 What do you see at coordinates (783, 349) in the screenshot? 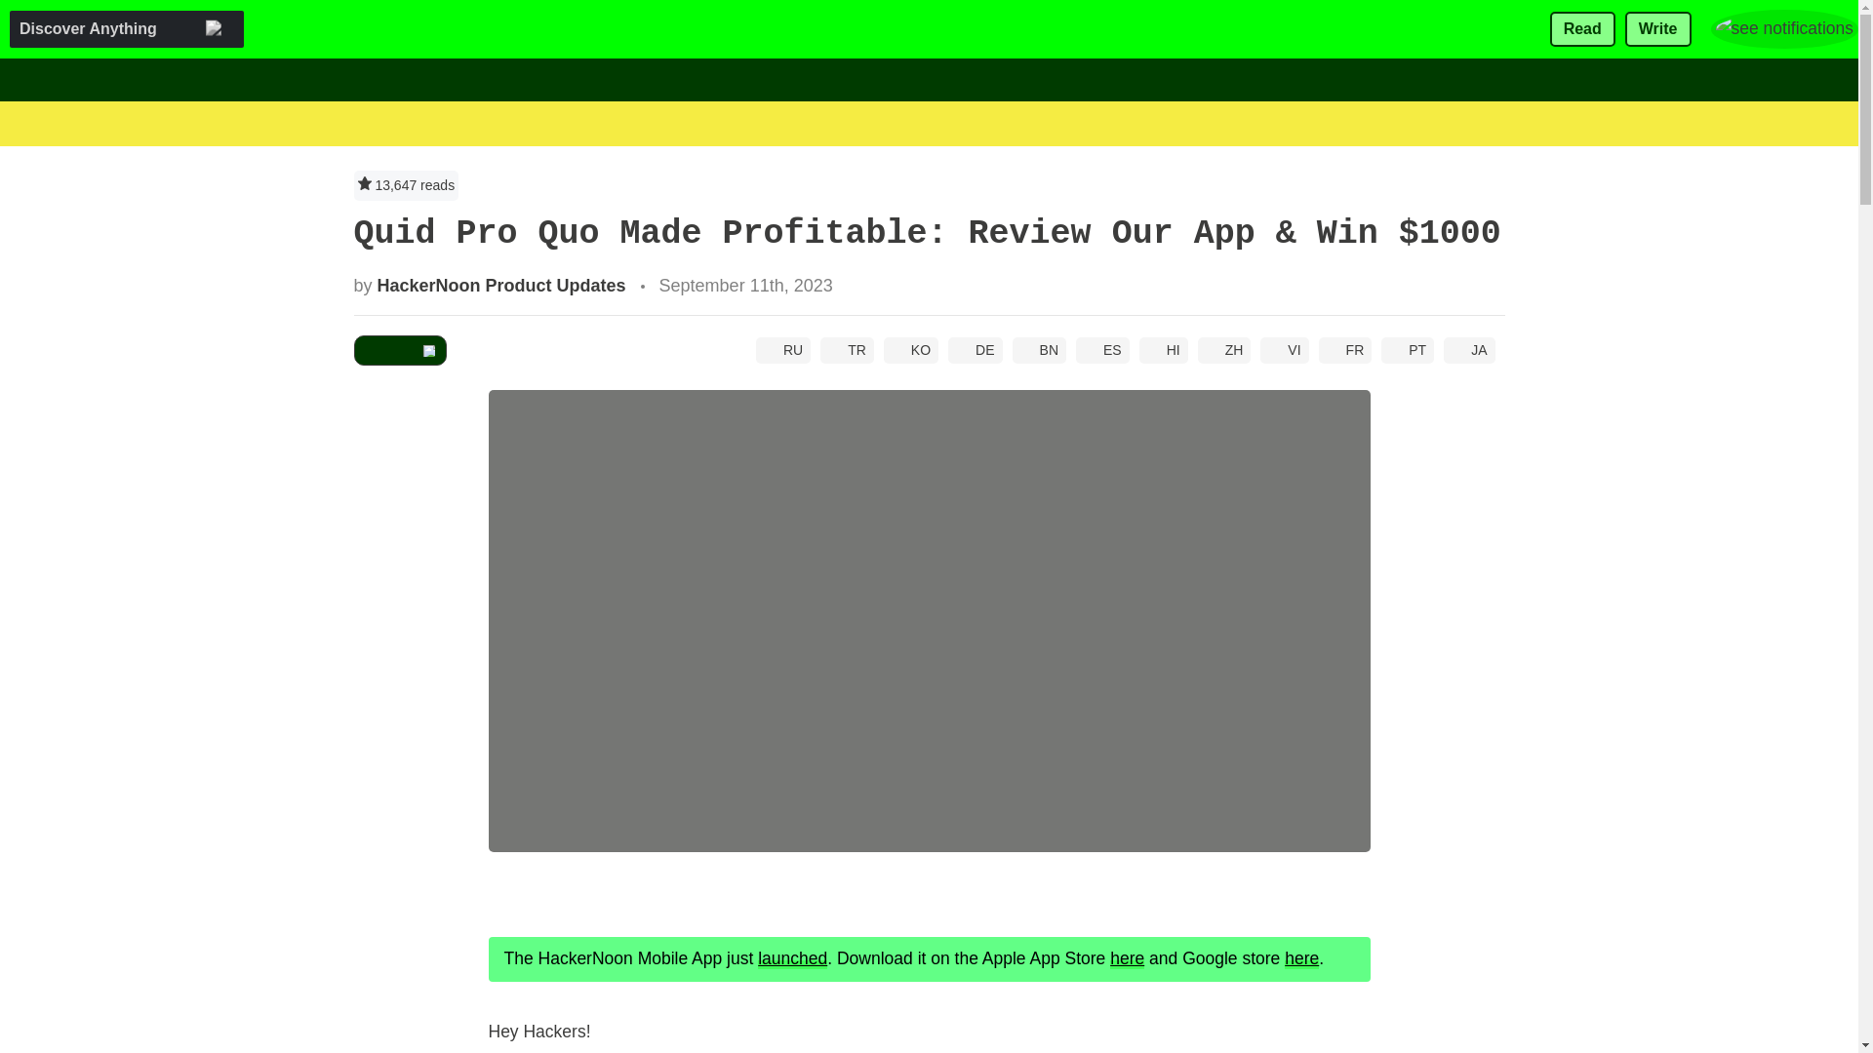
I see `RU` at bounding box center [783, 349].